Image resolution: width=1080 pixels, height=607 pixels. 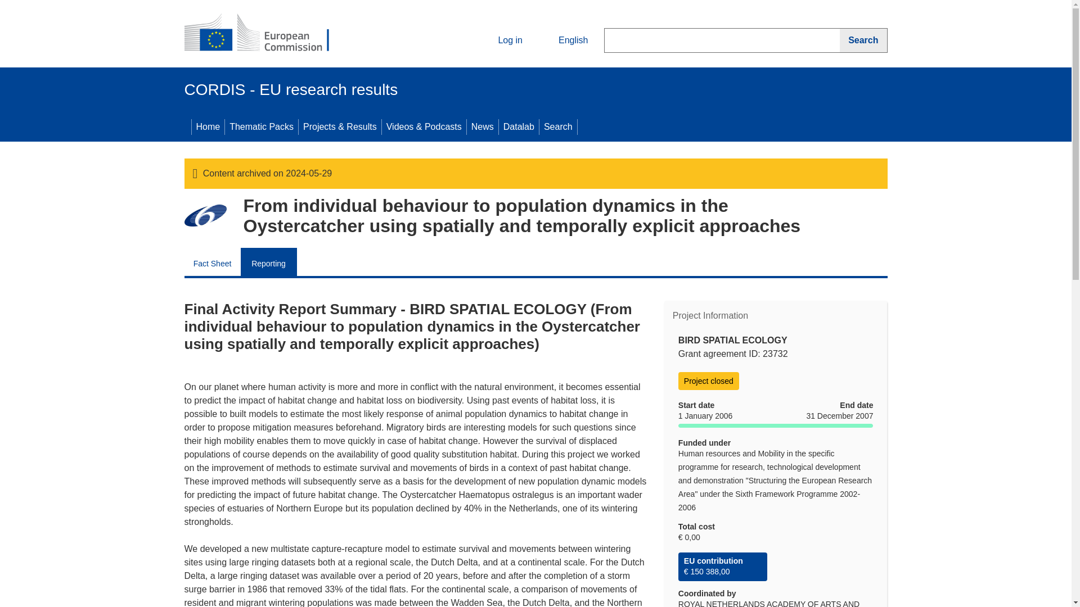 What do you see at coordinates (564, 40) in the screenshot?
I see `English` at bounding box center [564, 40].